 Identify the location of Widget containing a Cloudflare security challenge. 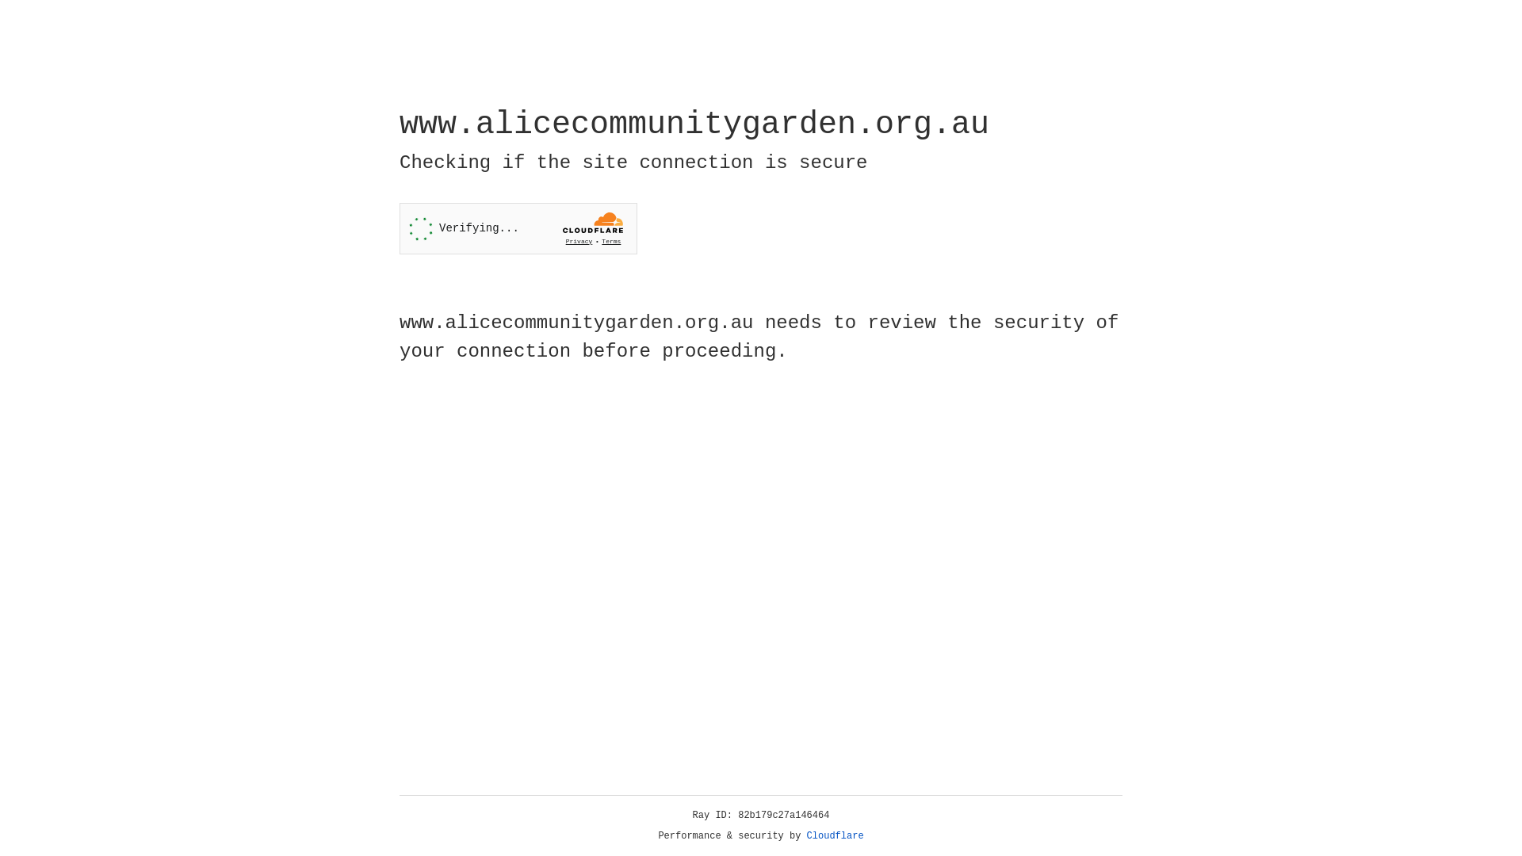
(518, 228).